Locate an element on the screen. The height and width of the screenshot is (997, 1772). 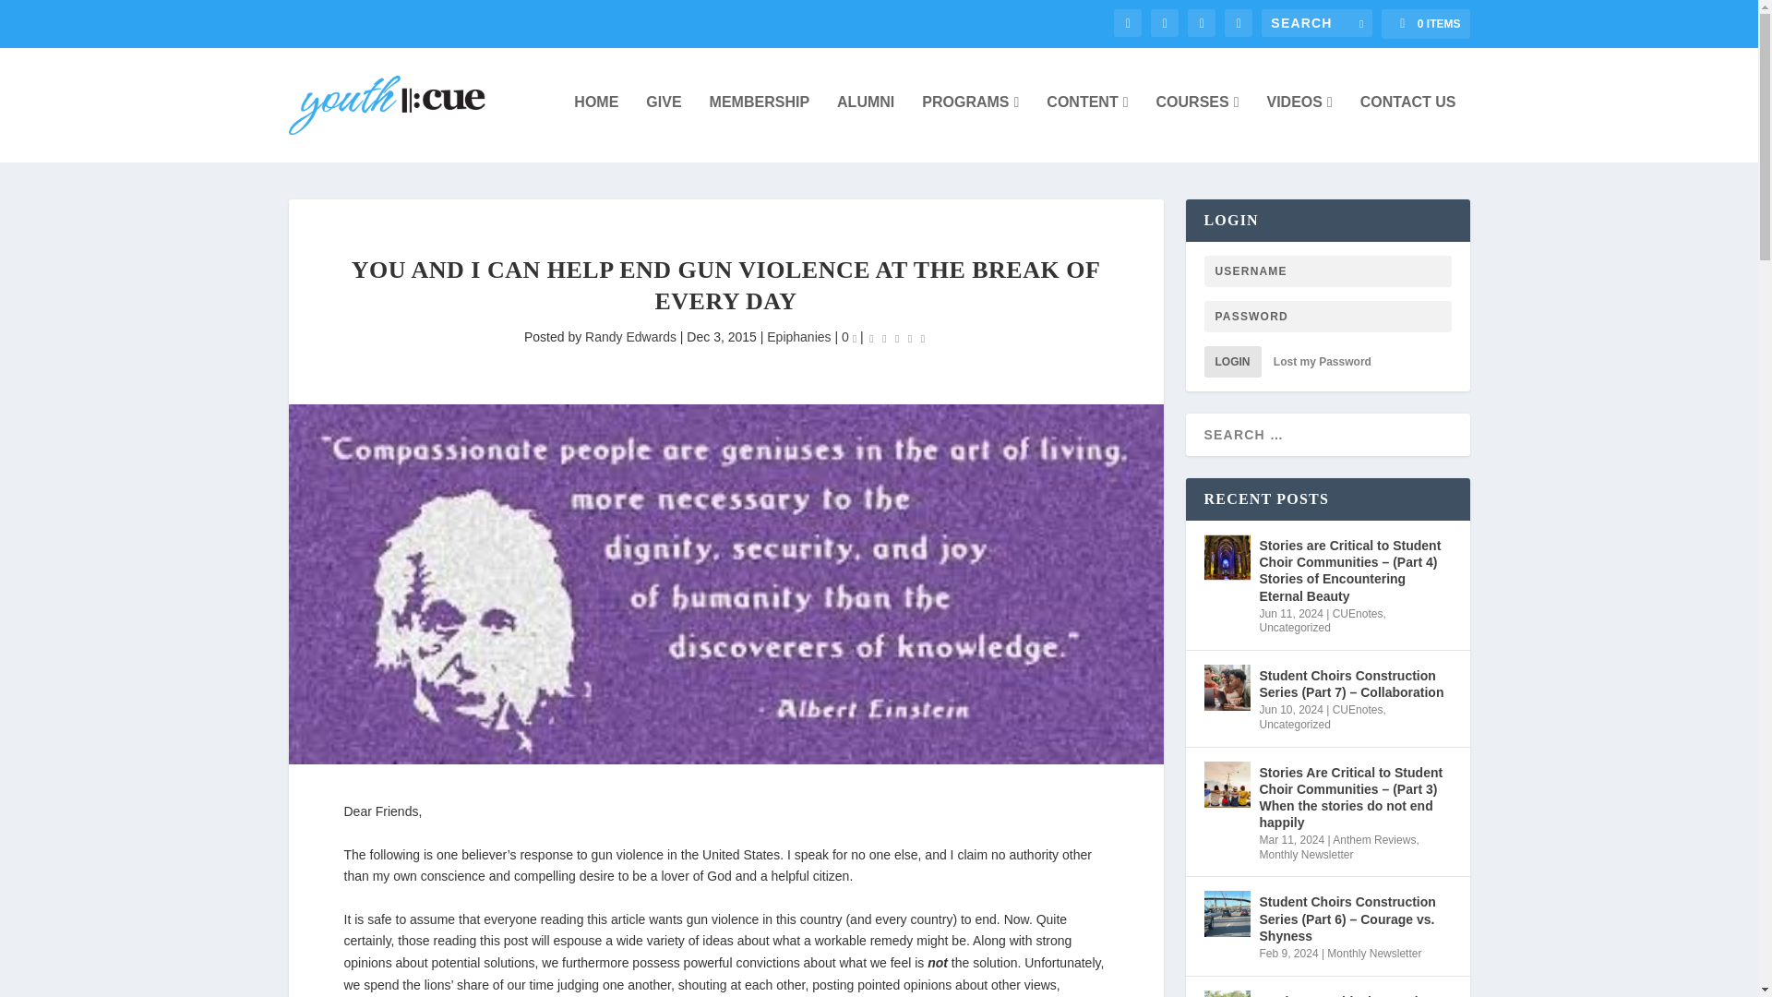
0 Items in Cart is located at coordinates (1425, 24).